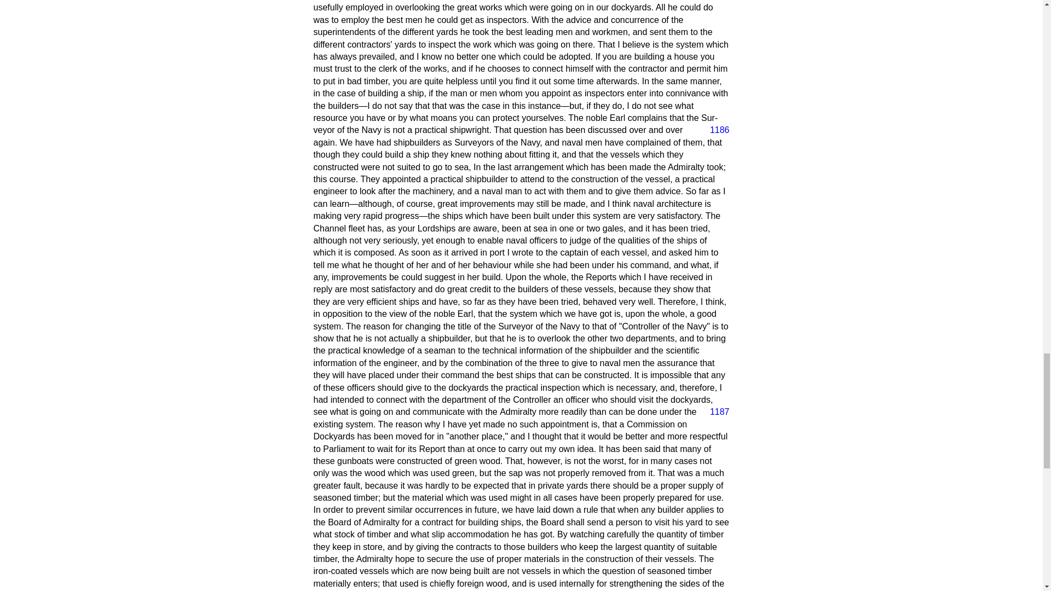  What do you see at coordinates (715, 130) in the screenshot?
I see `1186` at bounding box center [715, 130].